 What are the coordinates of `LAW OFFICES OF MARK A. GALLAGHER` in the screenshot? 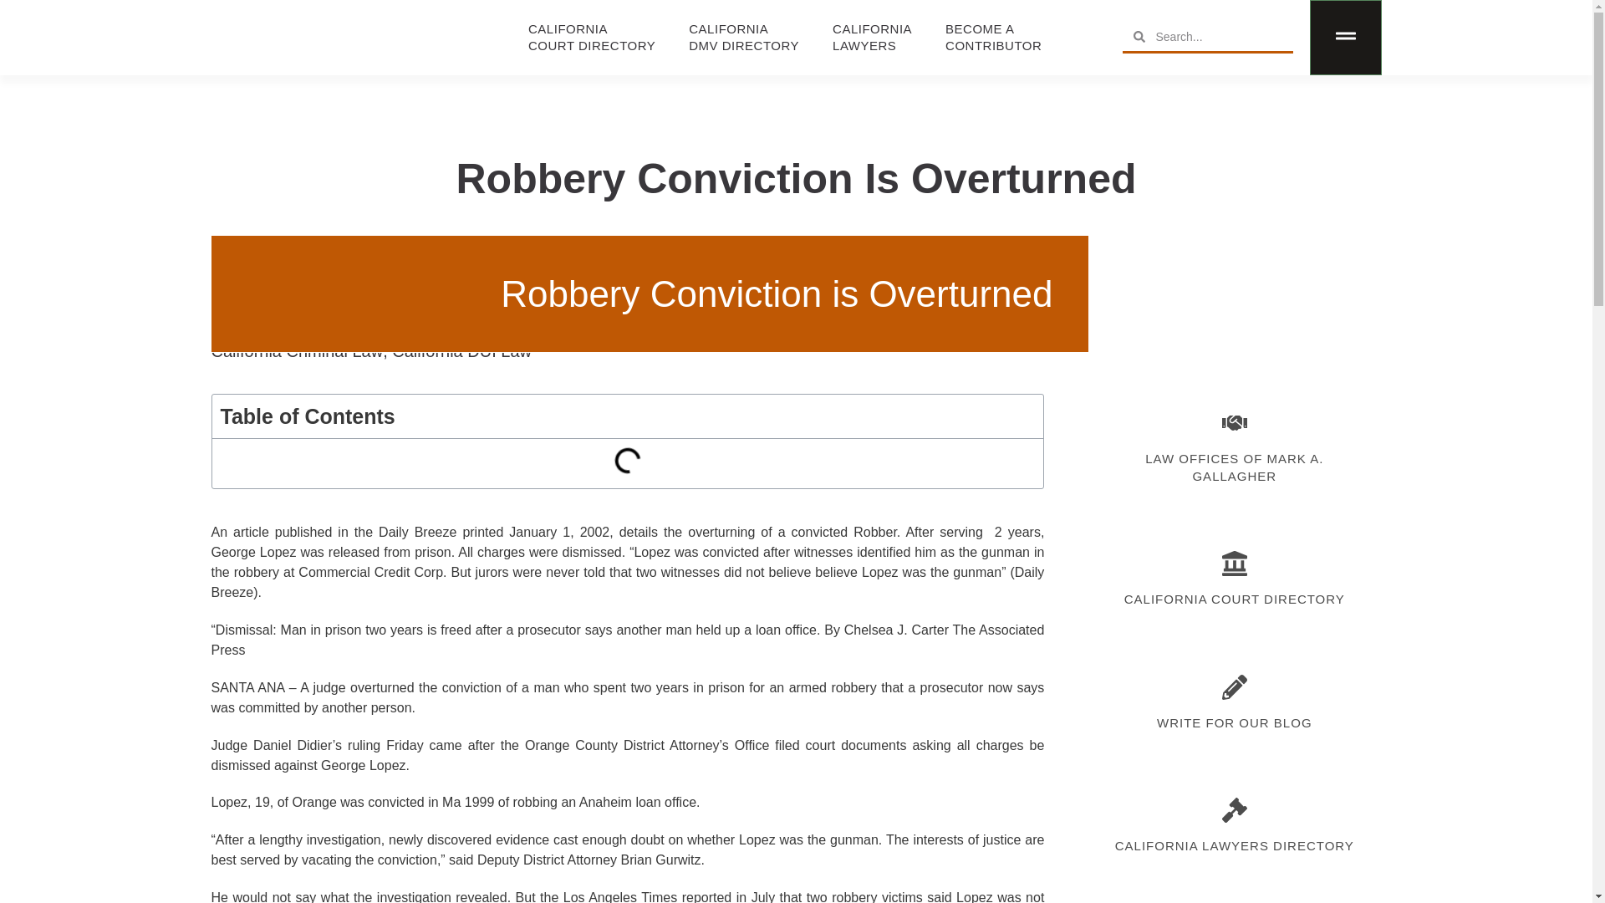 It's located at (993, 37).